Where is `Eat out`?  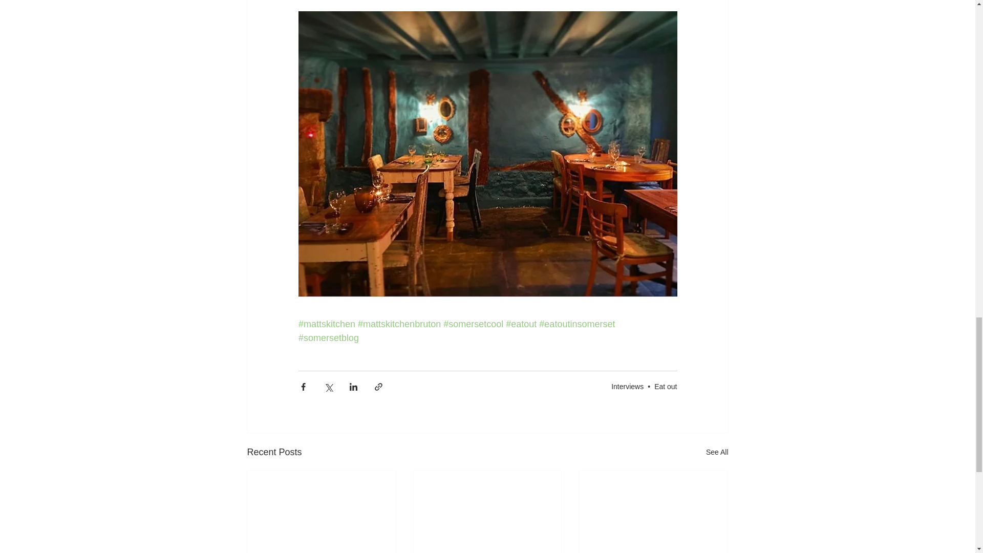 Eat out is located at coordinates (666, 386).